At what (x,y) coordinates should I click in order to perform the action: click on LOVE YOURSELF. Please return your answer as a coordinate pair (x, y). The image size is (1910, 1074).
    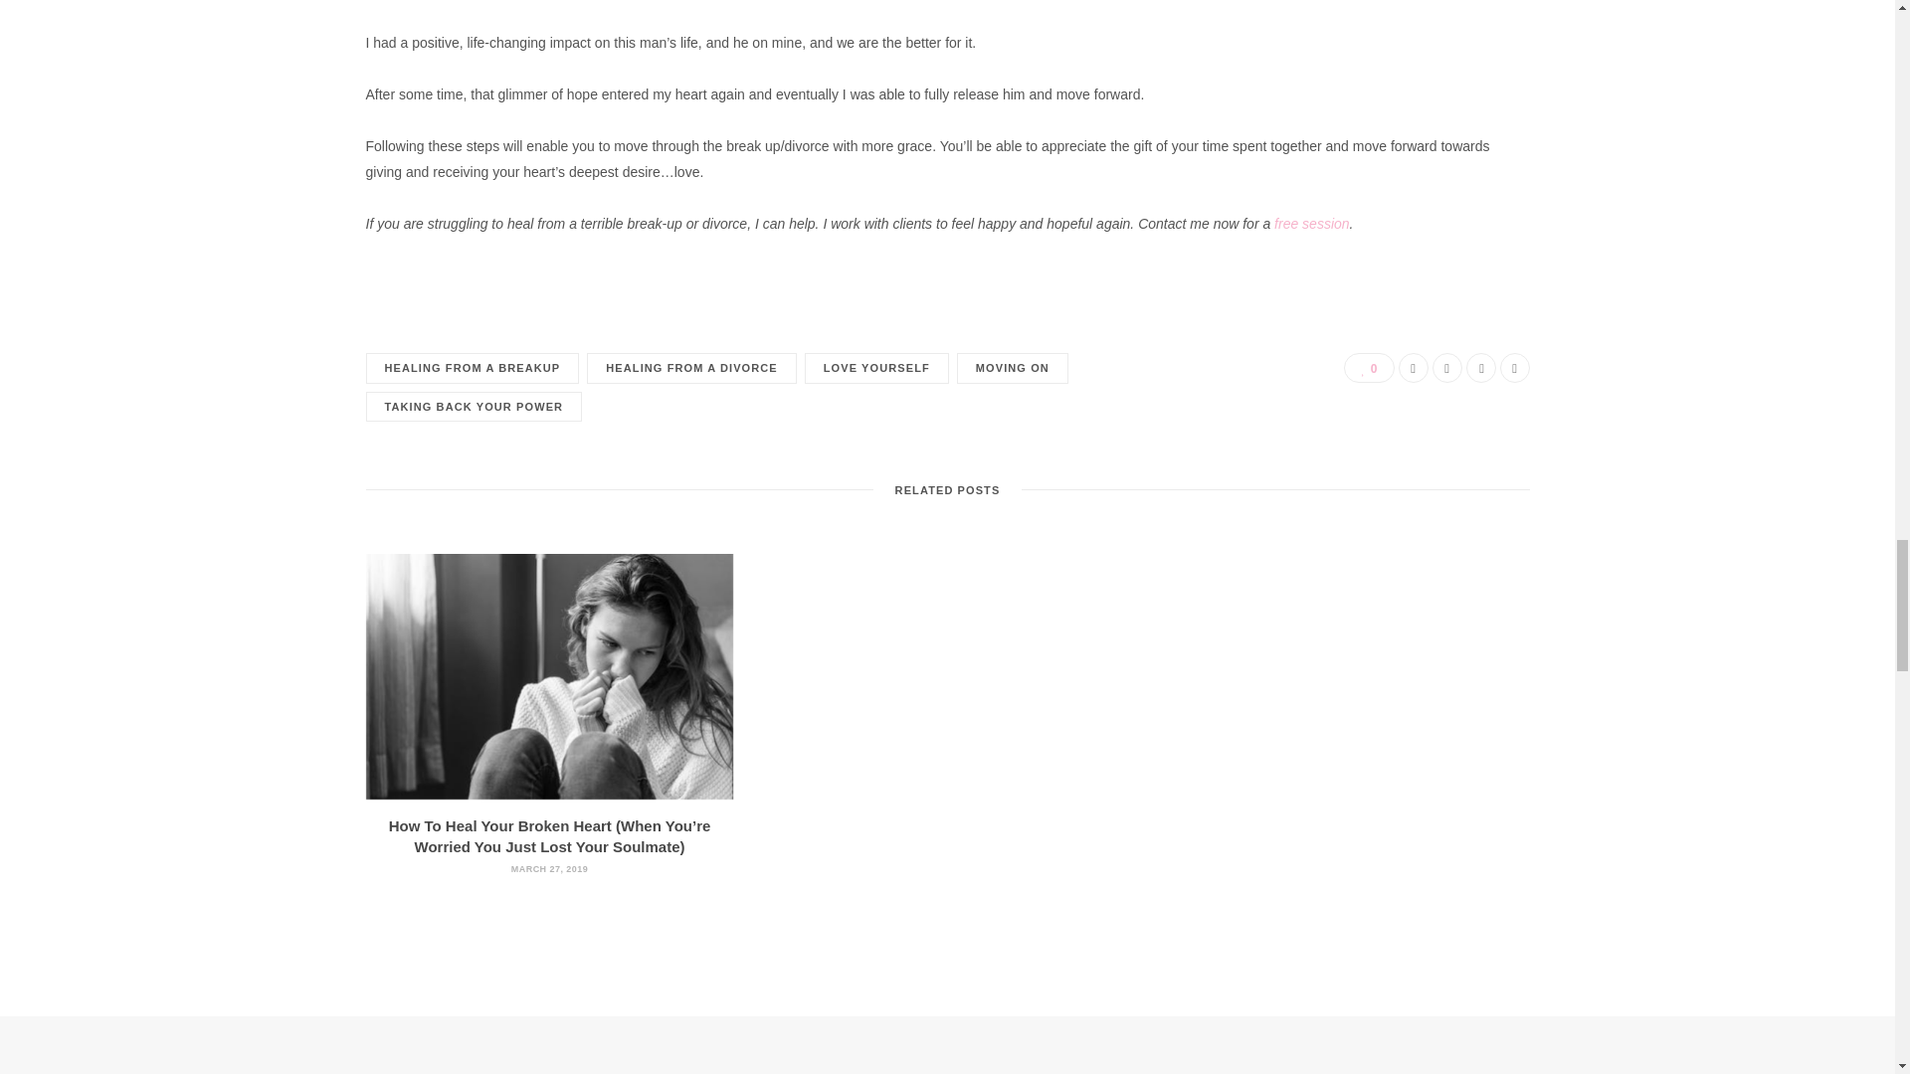
    Looking at the image, I should click on (876, 368).